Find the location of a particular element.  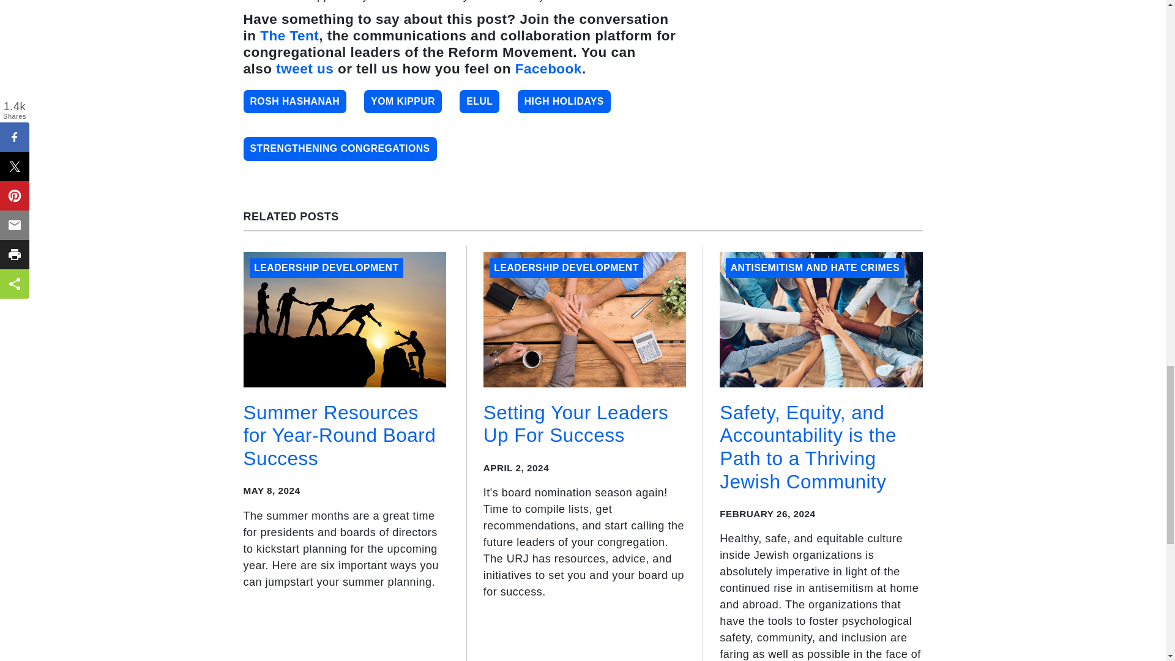

Monday, February 26, 2024 - 10:24am is located at coordinates (767, 513).